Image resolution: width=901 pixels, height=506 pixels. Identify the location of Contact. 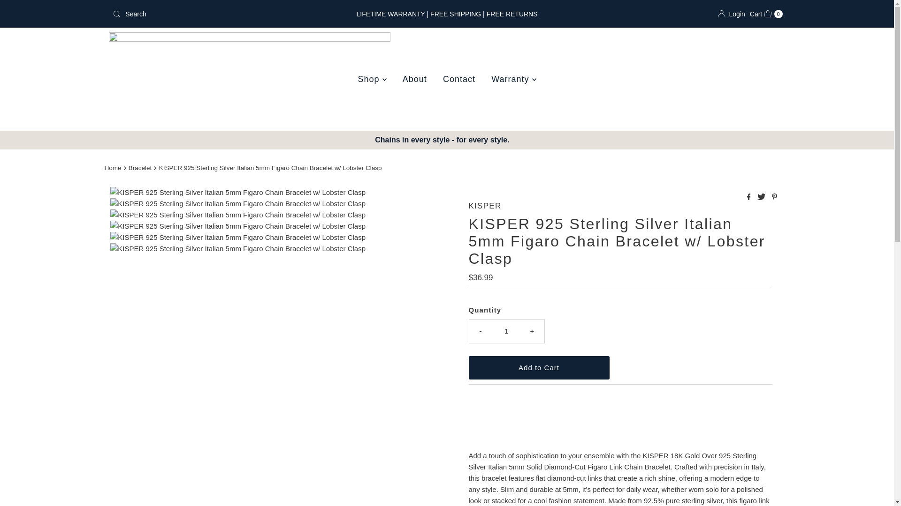
(762, 197).